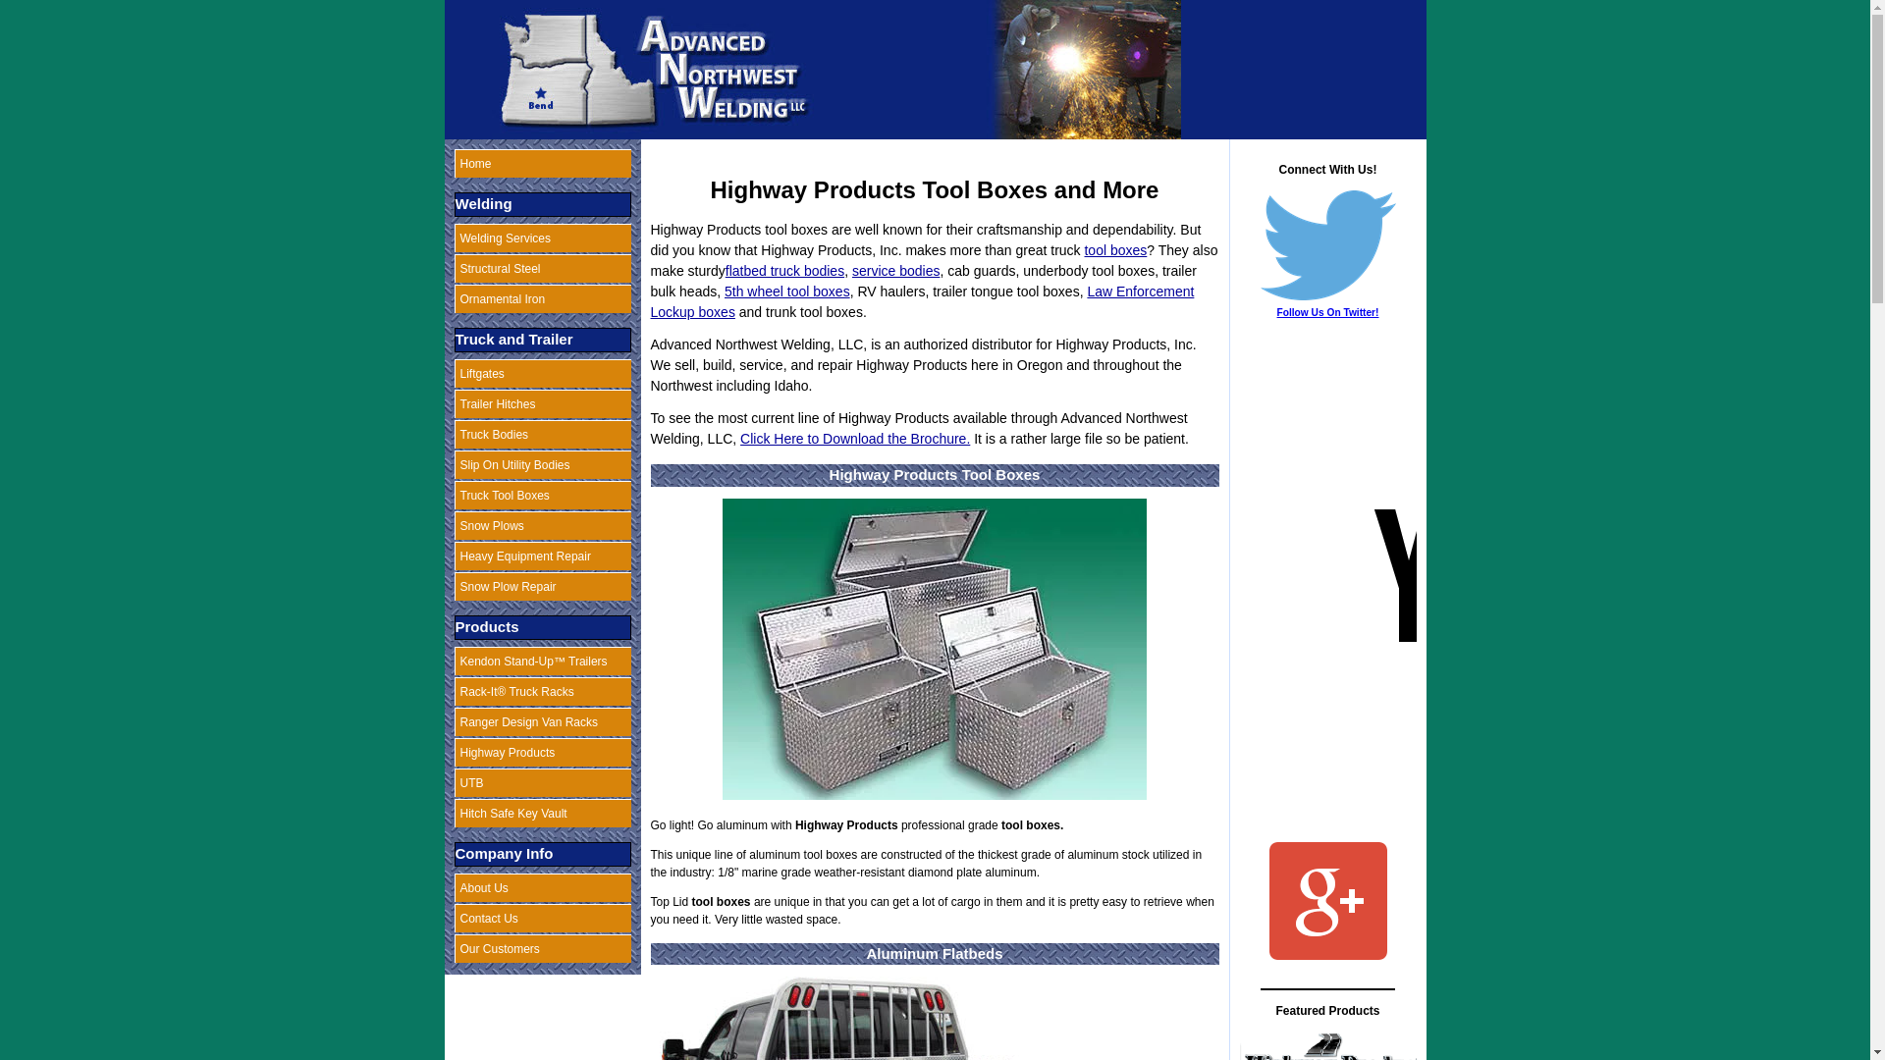 The height and width of the screenshot is (1060, 1885). Describe the element at coordinates (542, 587) in the screenshot. I see `Snow Plow Repair` at that location.